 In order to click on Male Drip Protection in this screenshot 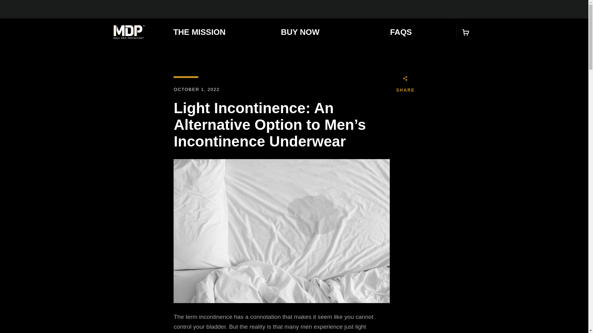, I will do `click(129, 32)`.